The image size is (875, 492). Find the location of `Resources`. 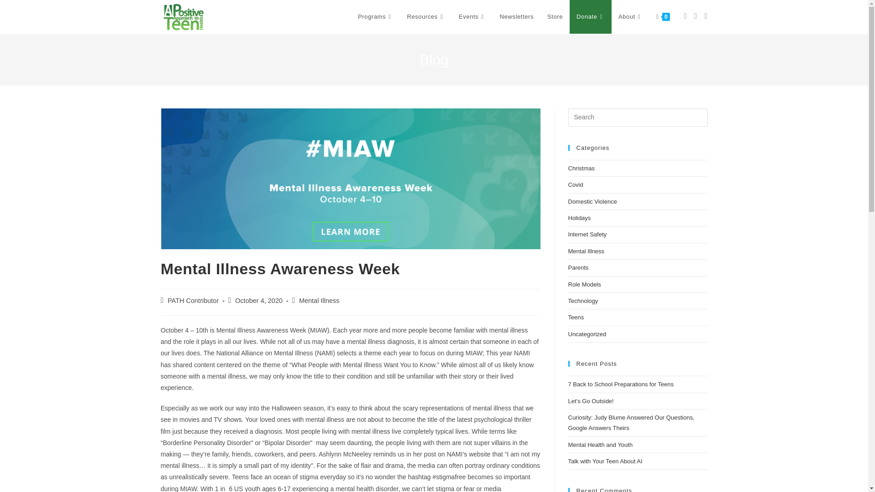

Resources is located at coordinates (426, 17).